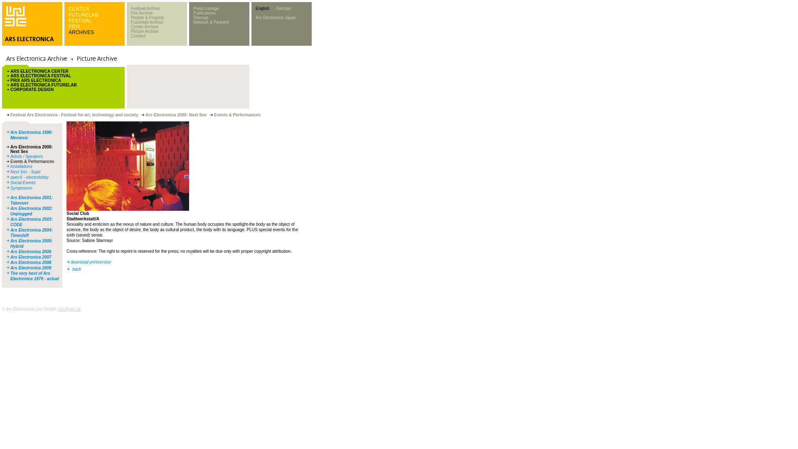  What do you see at coordinates (262, 8) in the screenshot?
I see `English` at bounding box center [262, 8].